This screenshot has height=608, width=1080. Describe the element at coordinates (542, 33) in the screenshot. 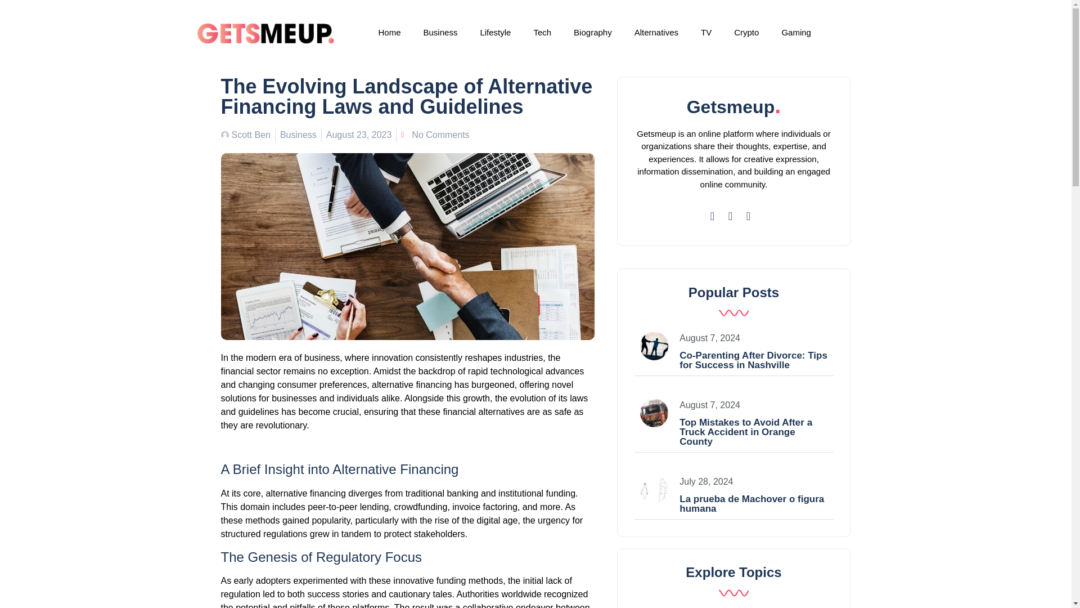

I see `Tech` at that location.